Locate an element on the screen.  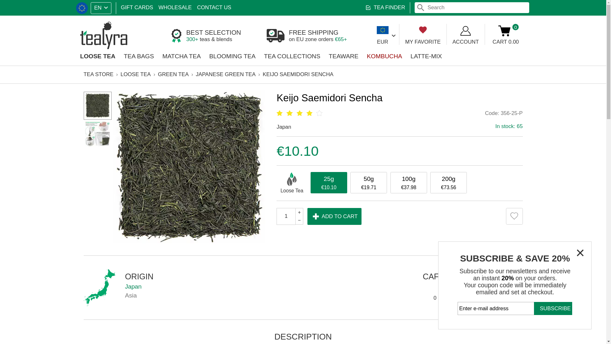
EN is located at coordinates (321, 6).